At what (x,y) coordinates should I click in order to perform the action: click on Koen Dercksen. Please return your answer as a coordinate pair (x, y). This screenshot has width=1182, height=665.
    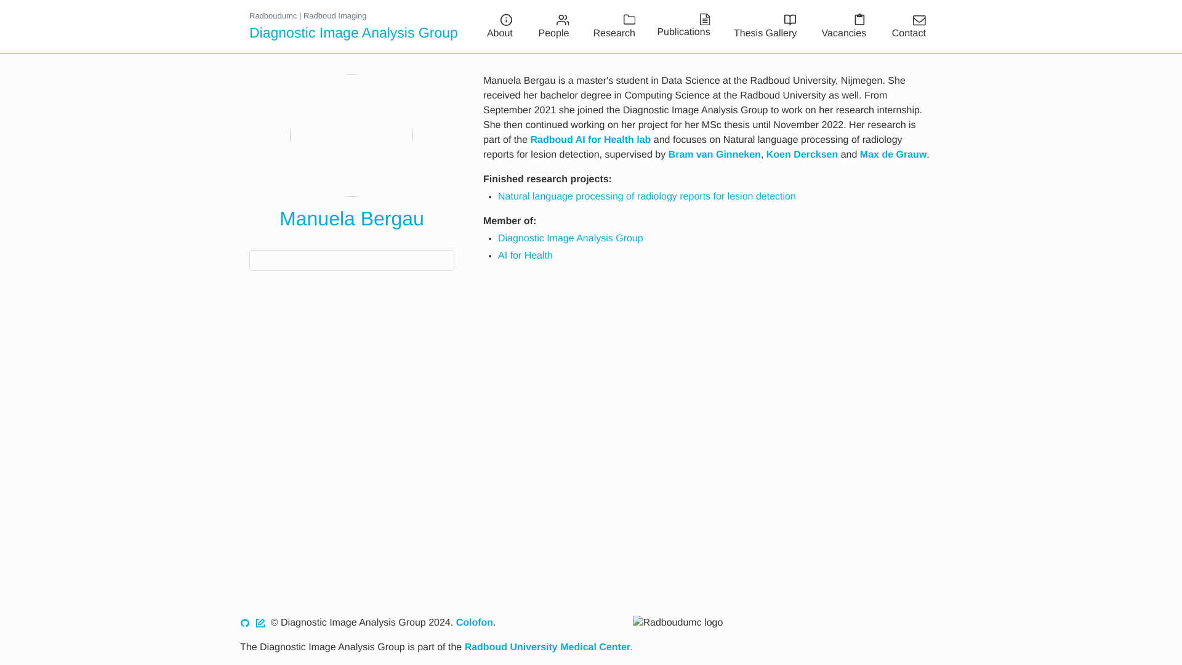
    Looking at the image, I should click on (802, 155).